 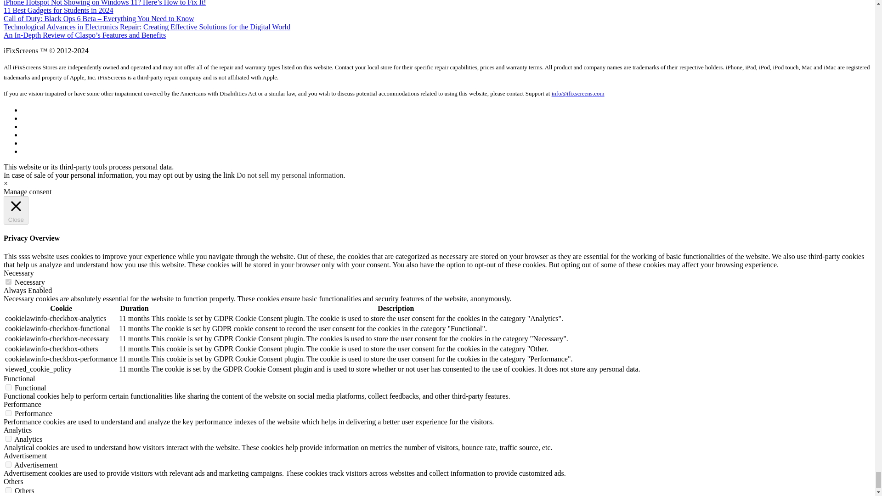 What do you see at coordinates (8, 387) in the screenshot?
I see `on` at bounding box center [8, 387].